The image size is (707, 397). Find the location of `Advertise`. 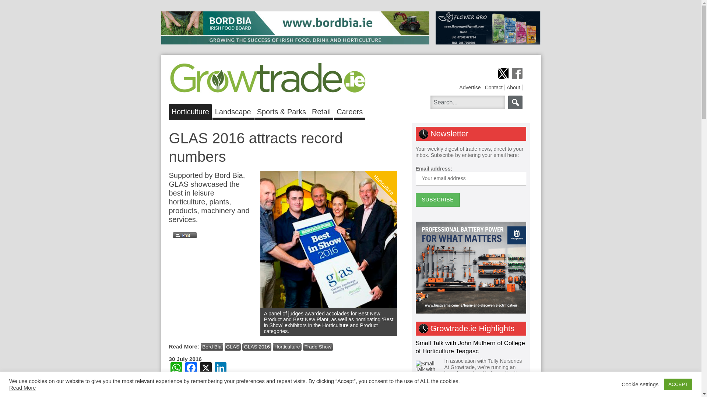

Advertise is located at coordinates (470, 87).